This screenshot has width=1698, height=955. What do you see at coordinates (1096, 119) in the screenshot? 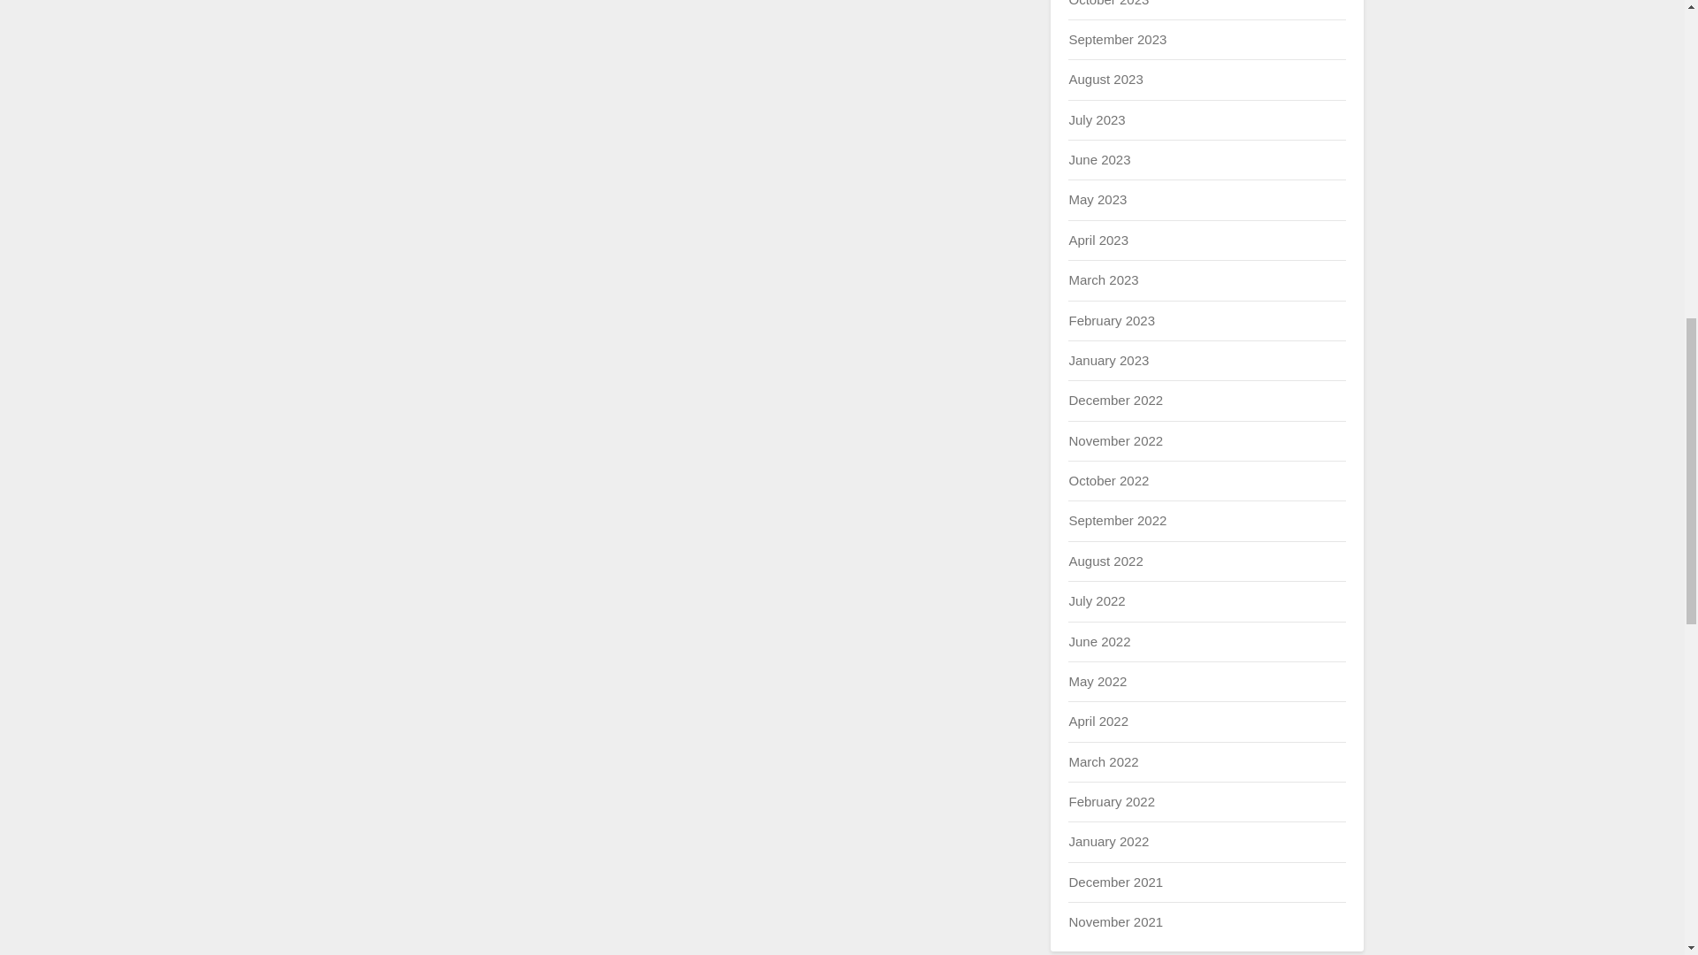
I see `July 2023` at bounding box center [1096, 119].